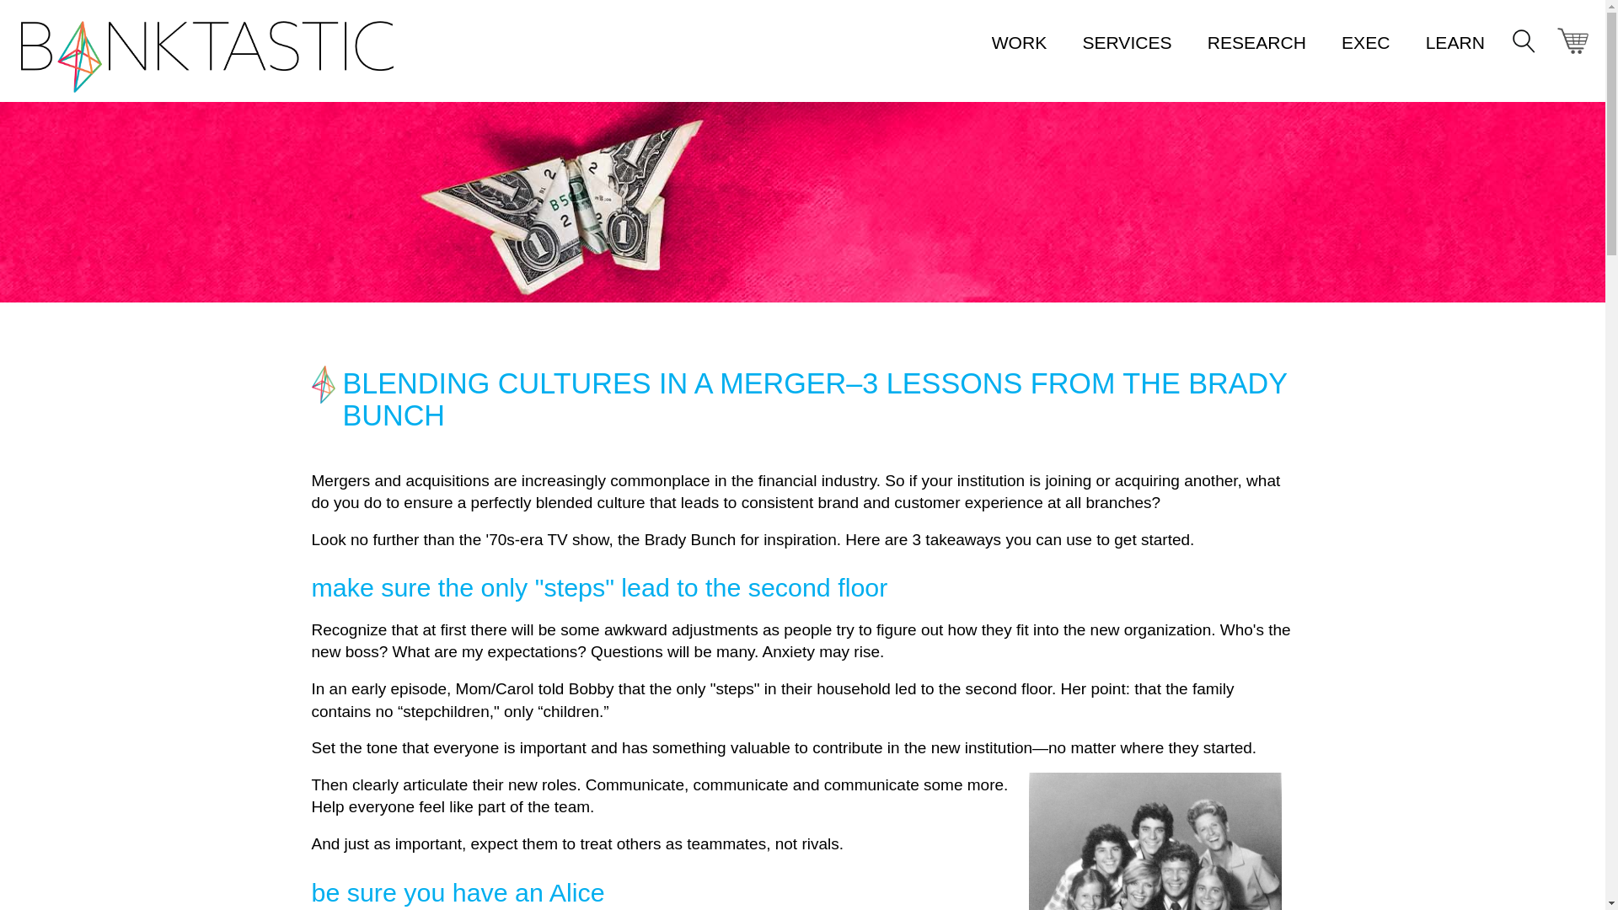 The image size is (1618, 910). Describe the element at coordinates (1455, 42) in the screenshot. I see `LEARN` at that location.